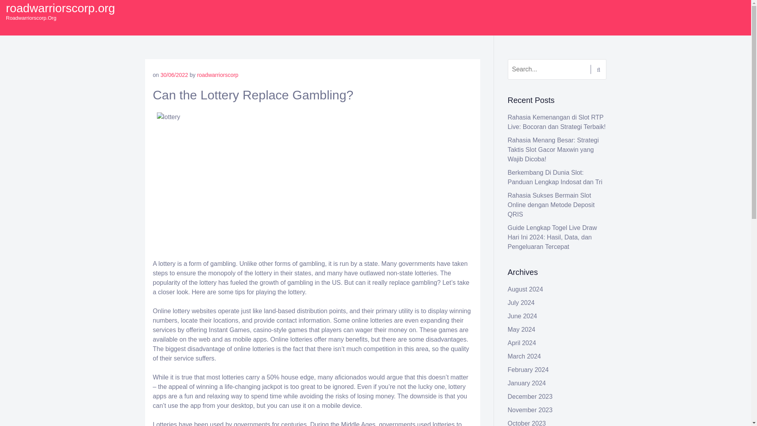 The width and height of the screenshot is (757, 426). What do you see at coordinates (527, 423) in the screenshot?
I see `October 2023` at bounding box center [527, 423].